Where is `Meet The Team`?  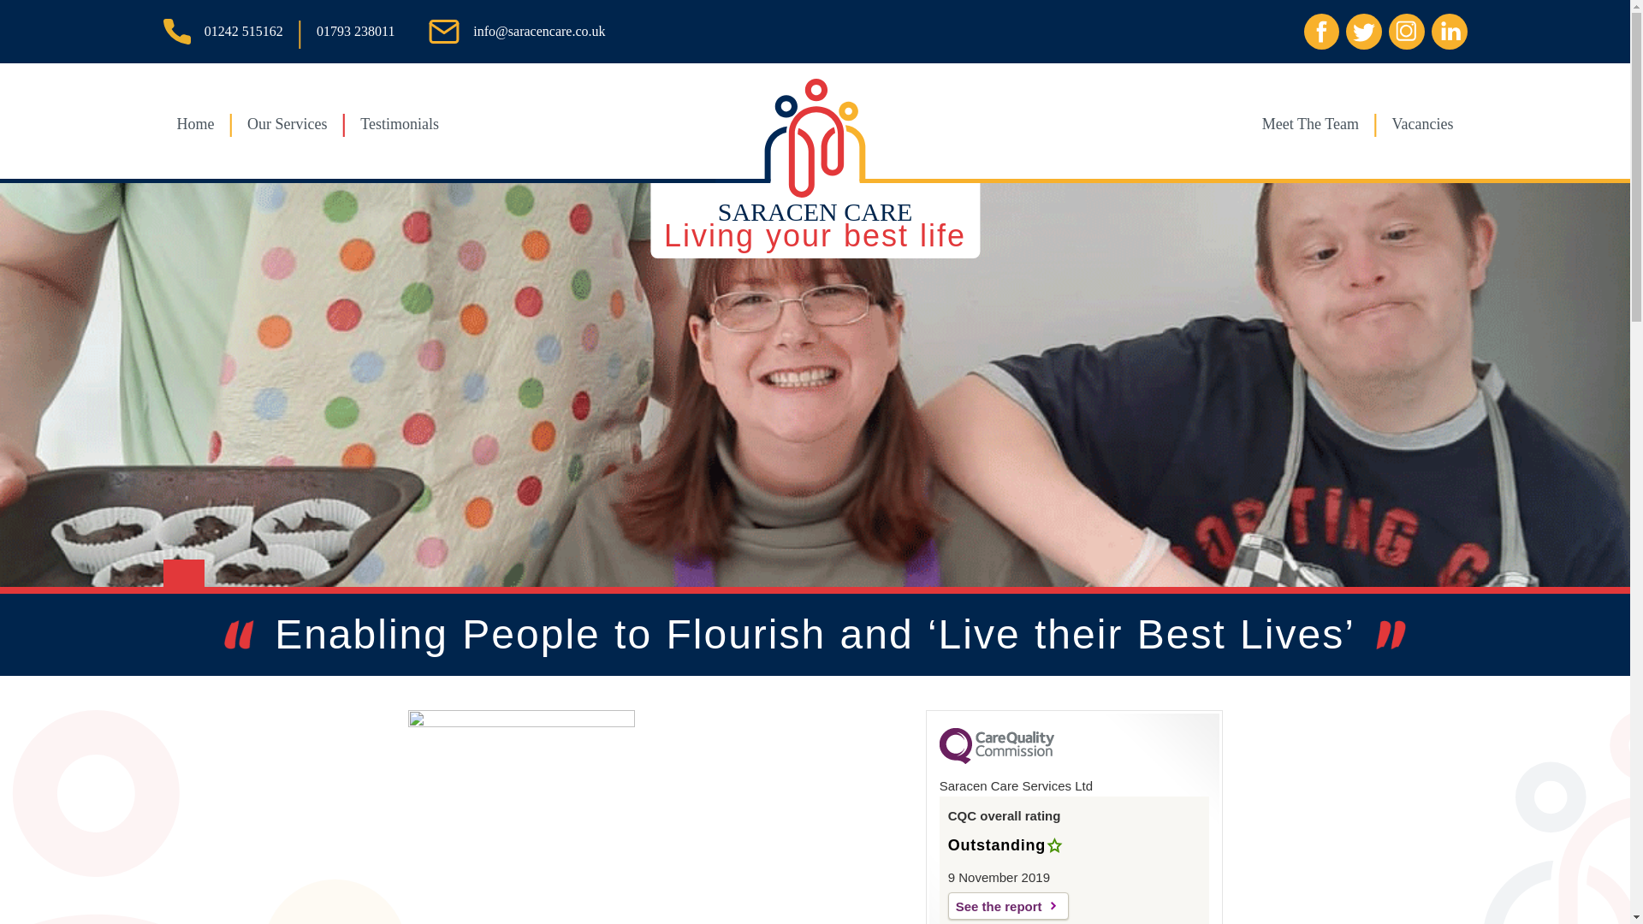
Meet The Team is located at coordinates (1008, 905).